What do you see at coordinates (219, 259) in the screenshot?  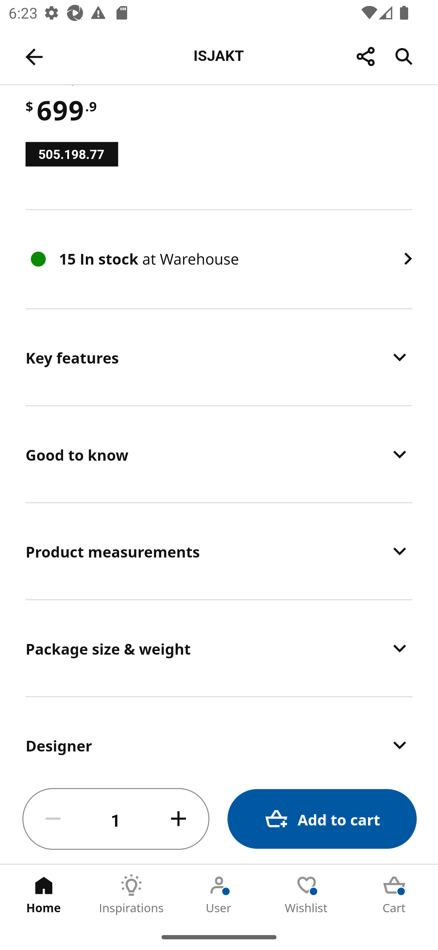 I see `15 In stock at Warehouse` at bounding box center [219, 259].